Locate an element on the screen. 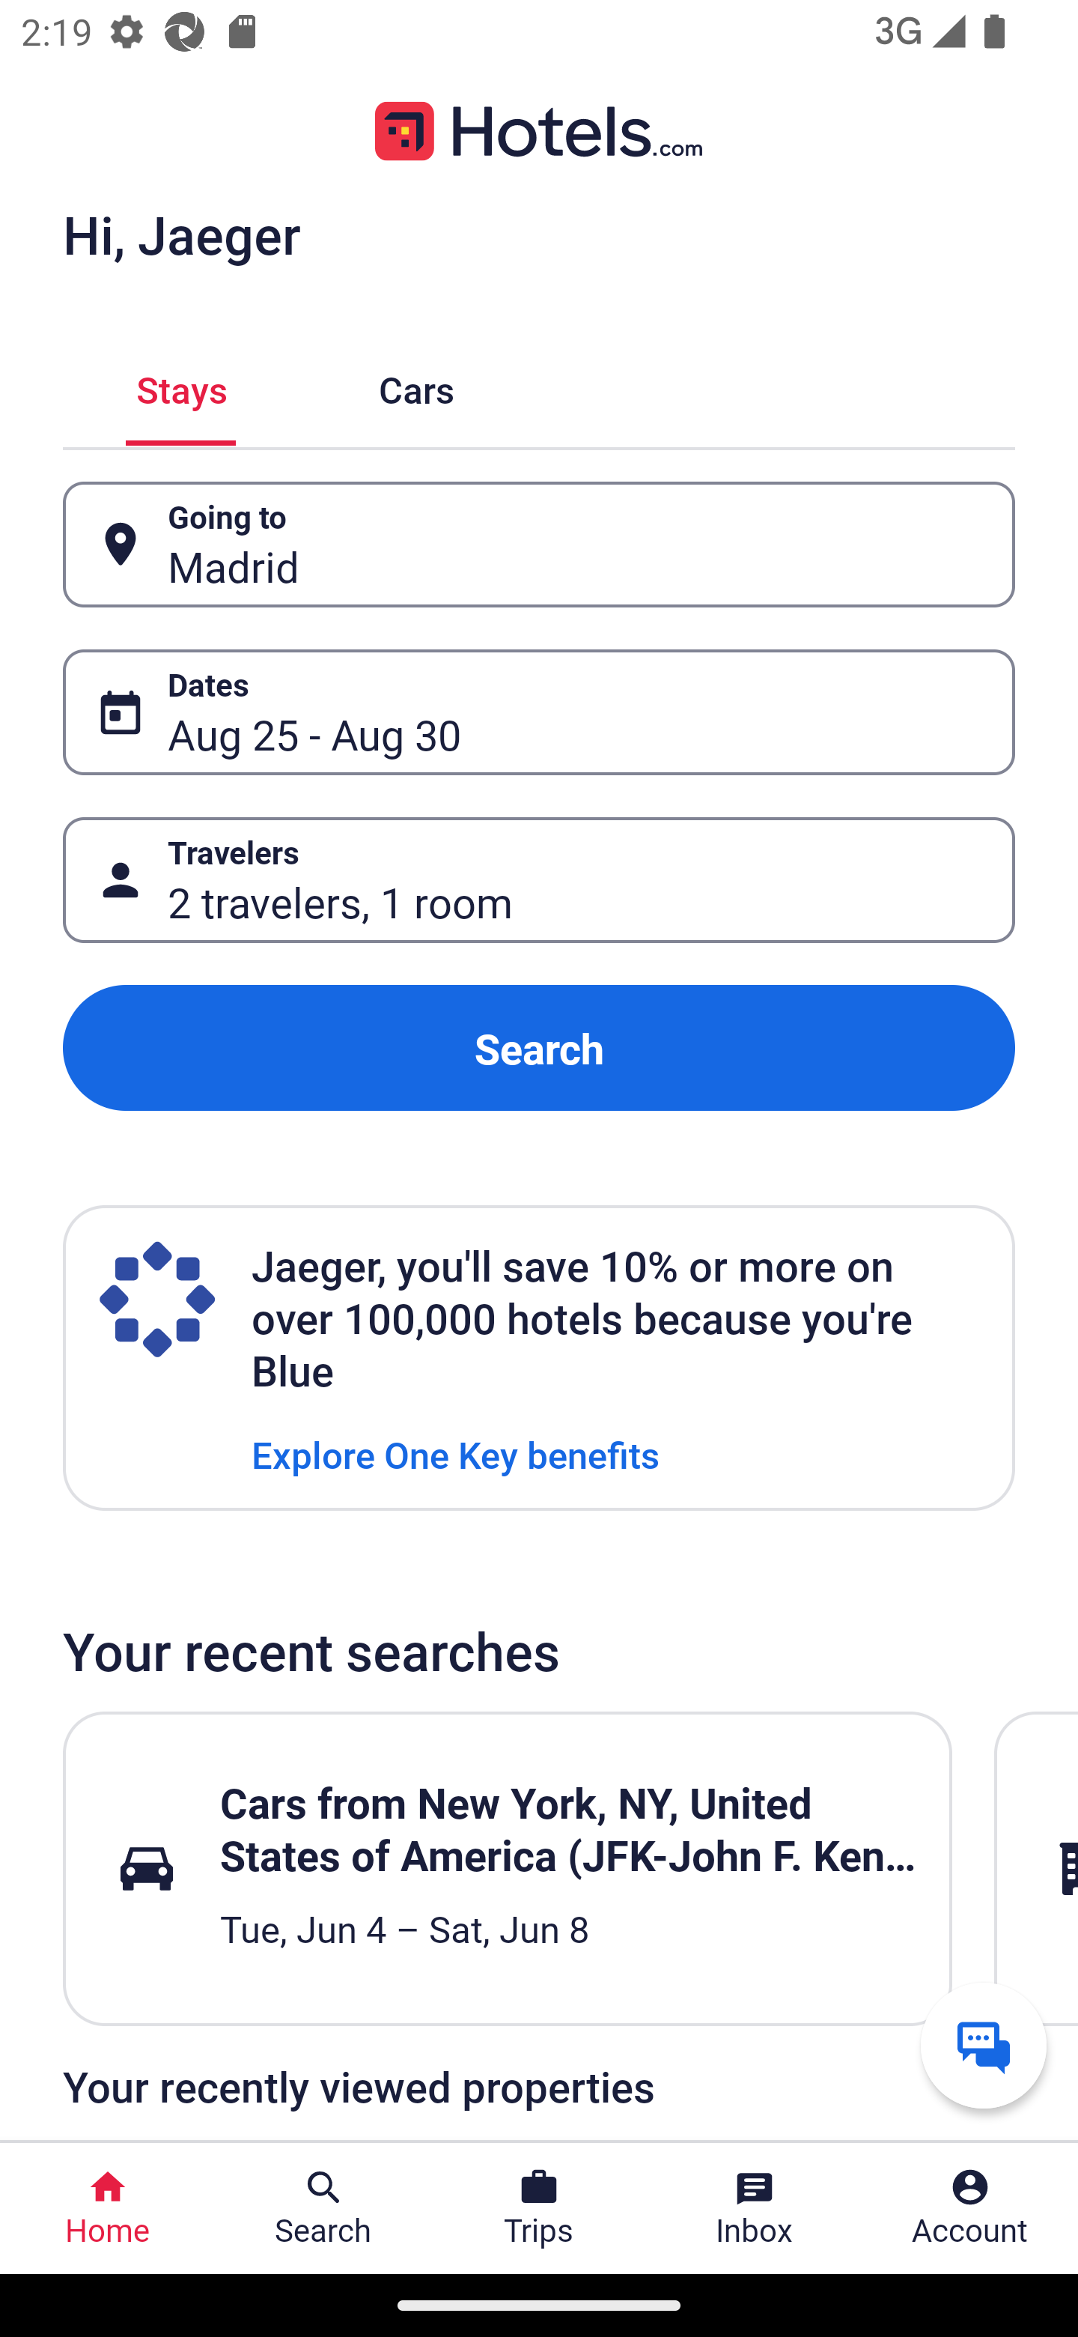 The height and width of the screenshot is (2337, 1078). Inbox Inbox Button is located at coordinates (755, 2208).